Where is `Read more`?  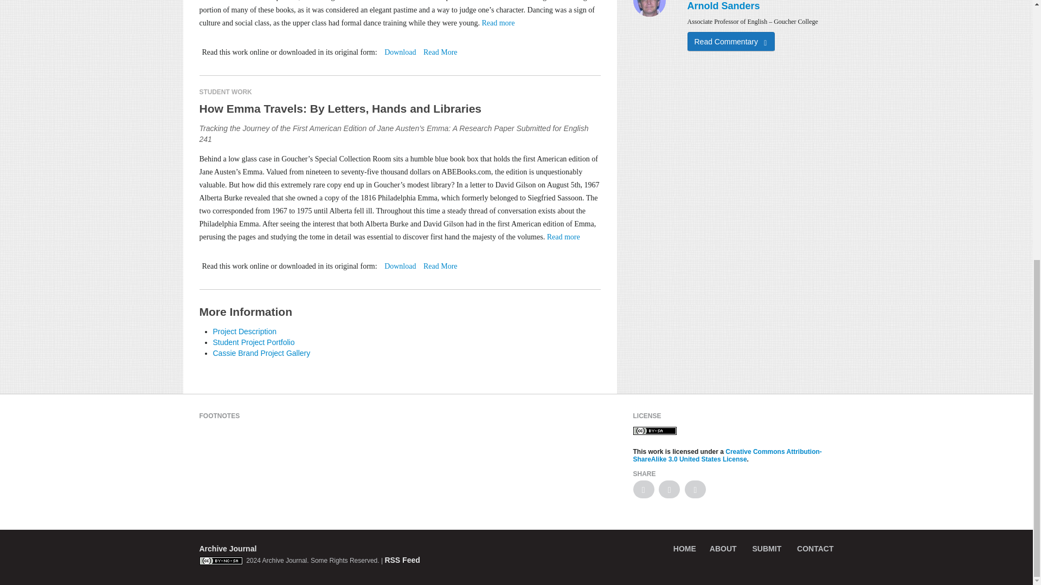
Read more is located at coordinates (498, 23).